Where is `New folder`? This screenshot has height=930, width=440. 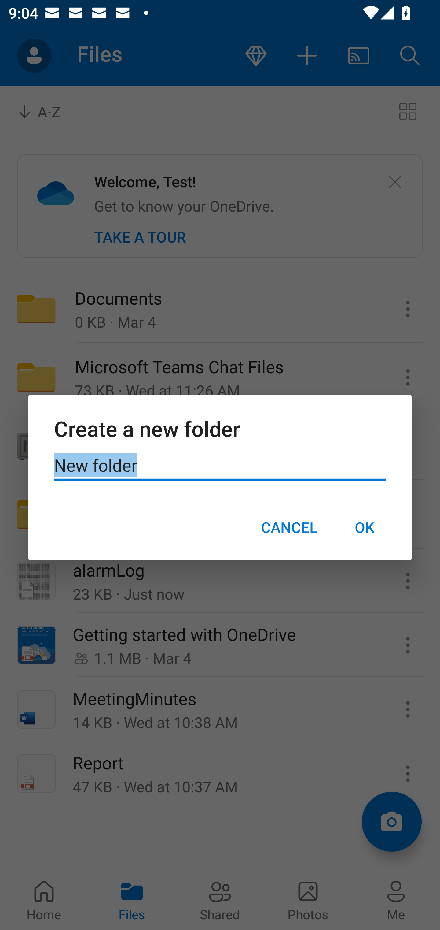
New folder is located at coordinates (220, 466).